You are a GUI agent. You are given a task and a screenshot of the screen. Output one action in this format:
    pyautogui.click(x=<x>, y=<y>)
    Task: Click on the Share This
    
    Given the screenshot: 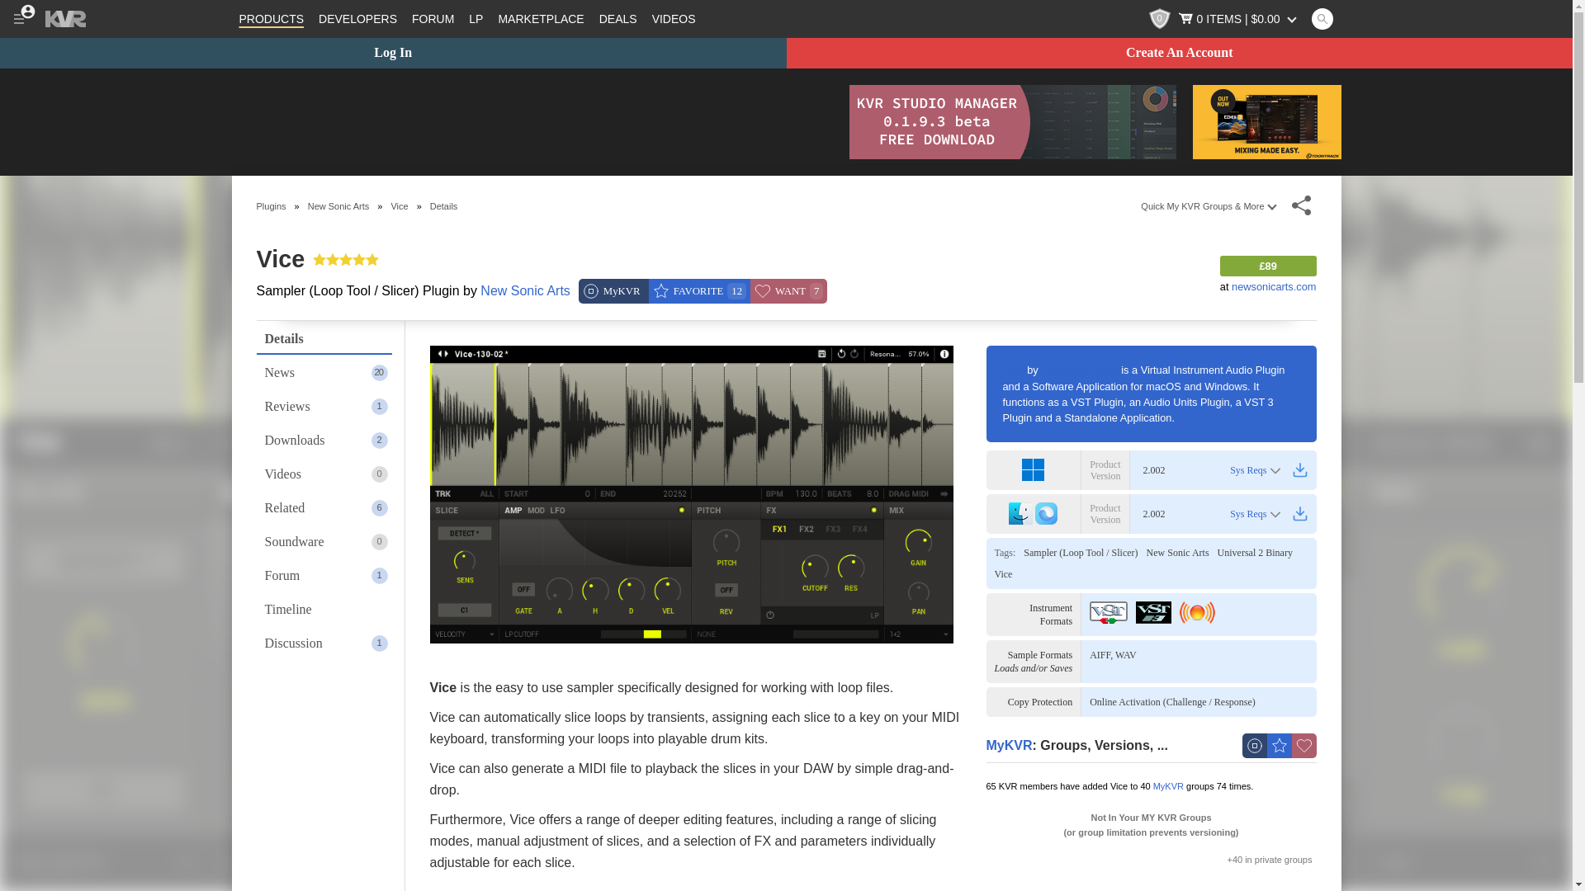 What is the action you would take?
    pyautogui.click(x=1301, y=205)
    